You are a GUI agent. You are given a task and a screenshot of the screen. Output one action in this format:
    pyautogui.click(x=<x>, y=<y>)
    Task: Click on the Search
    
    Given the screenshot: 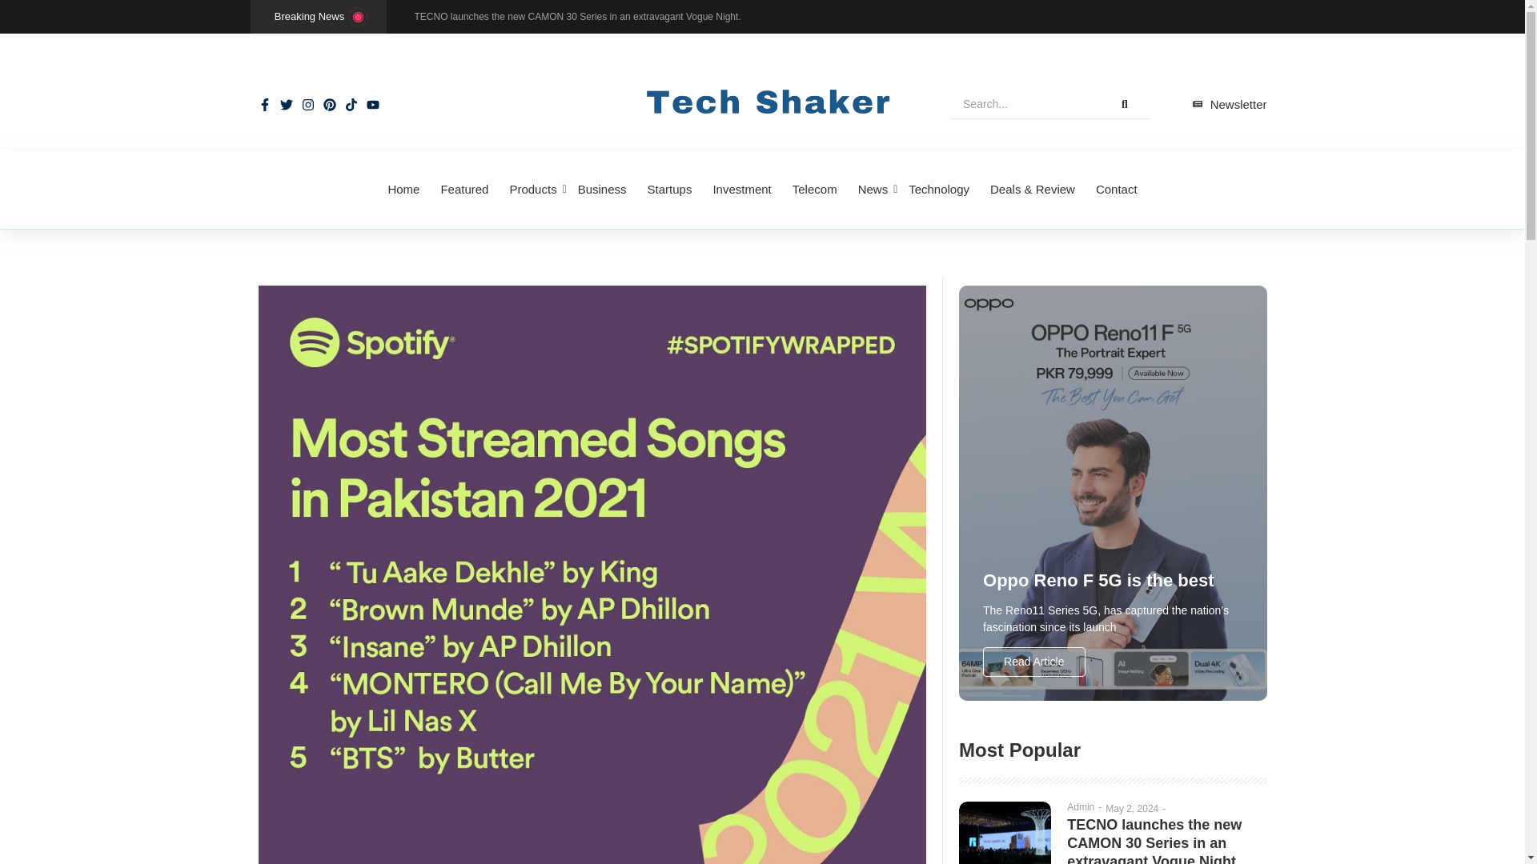 What is the action you would take?
    pyautogui.click(x=1025, y=105)
    